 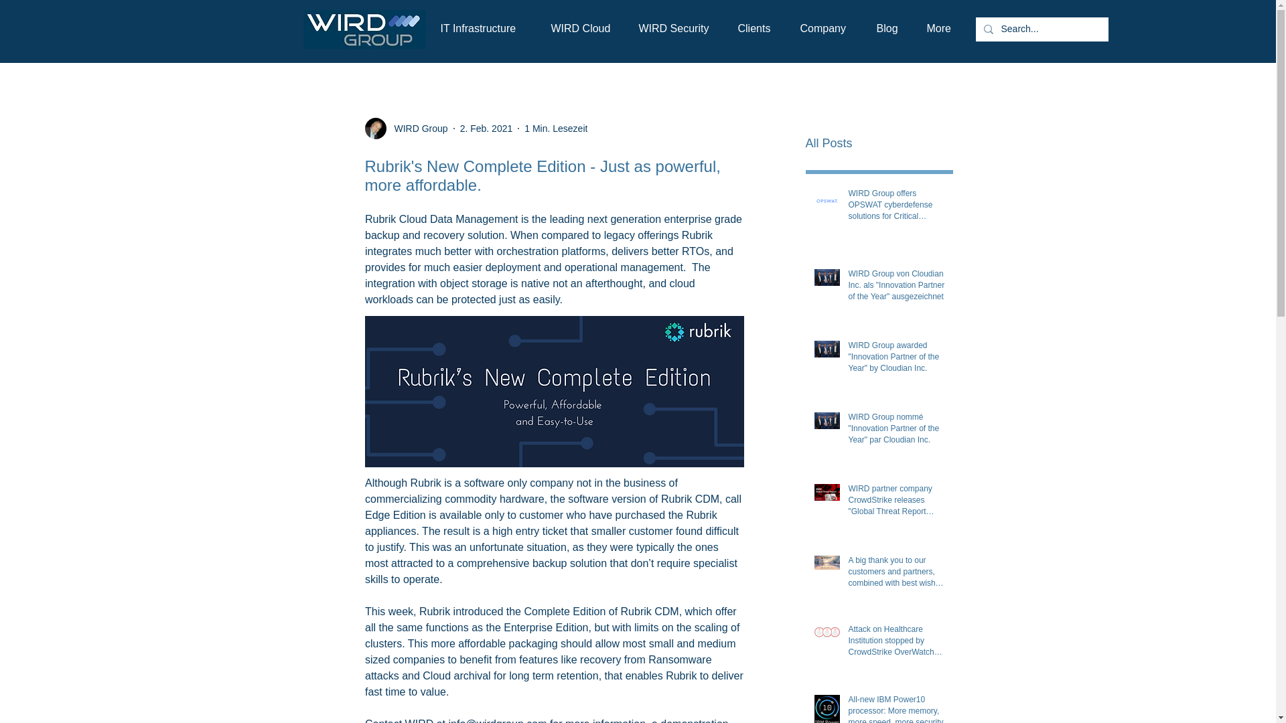 What do you see at coordinates (486, 128) in the screenshot?
I see `2. Feb. 2021` at bounding box center [486, 128].